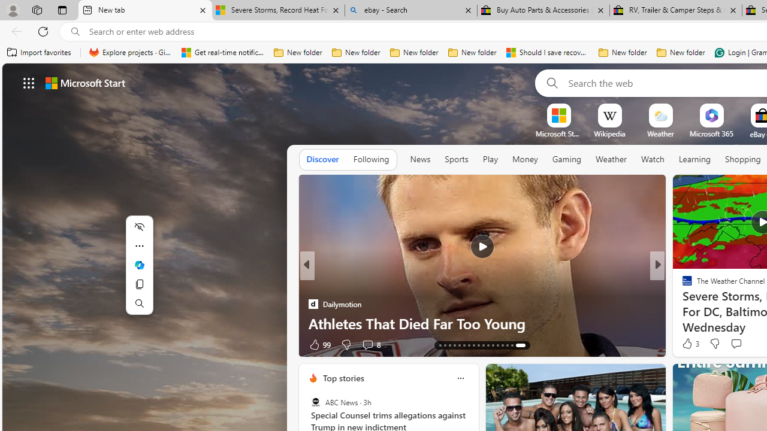  What do you see at coordinates (739, 345) in the screenshot?
I see `View comments 1 Comment` at bounding box center [739, 345].